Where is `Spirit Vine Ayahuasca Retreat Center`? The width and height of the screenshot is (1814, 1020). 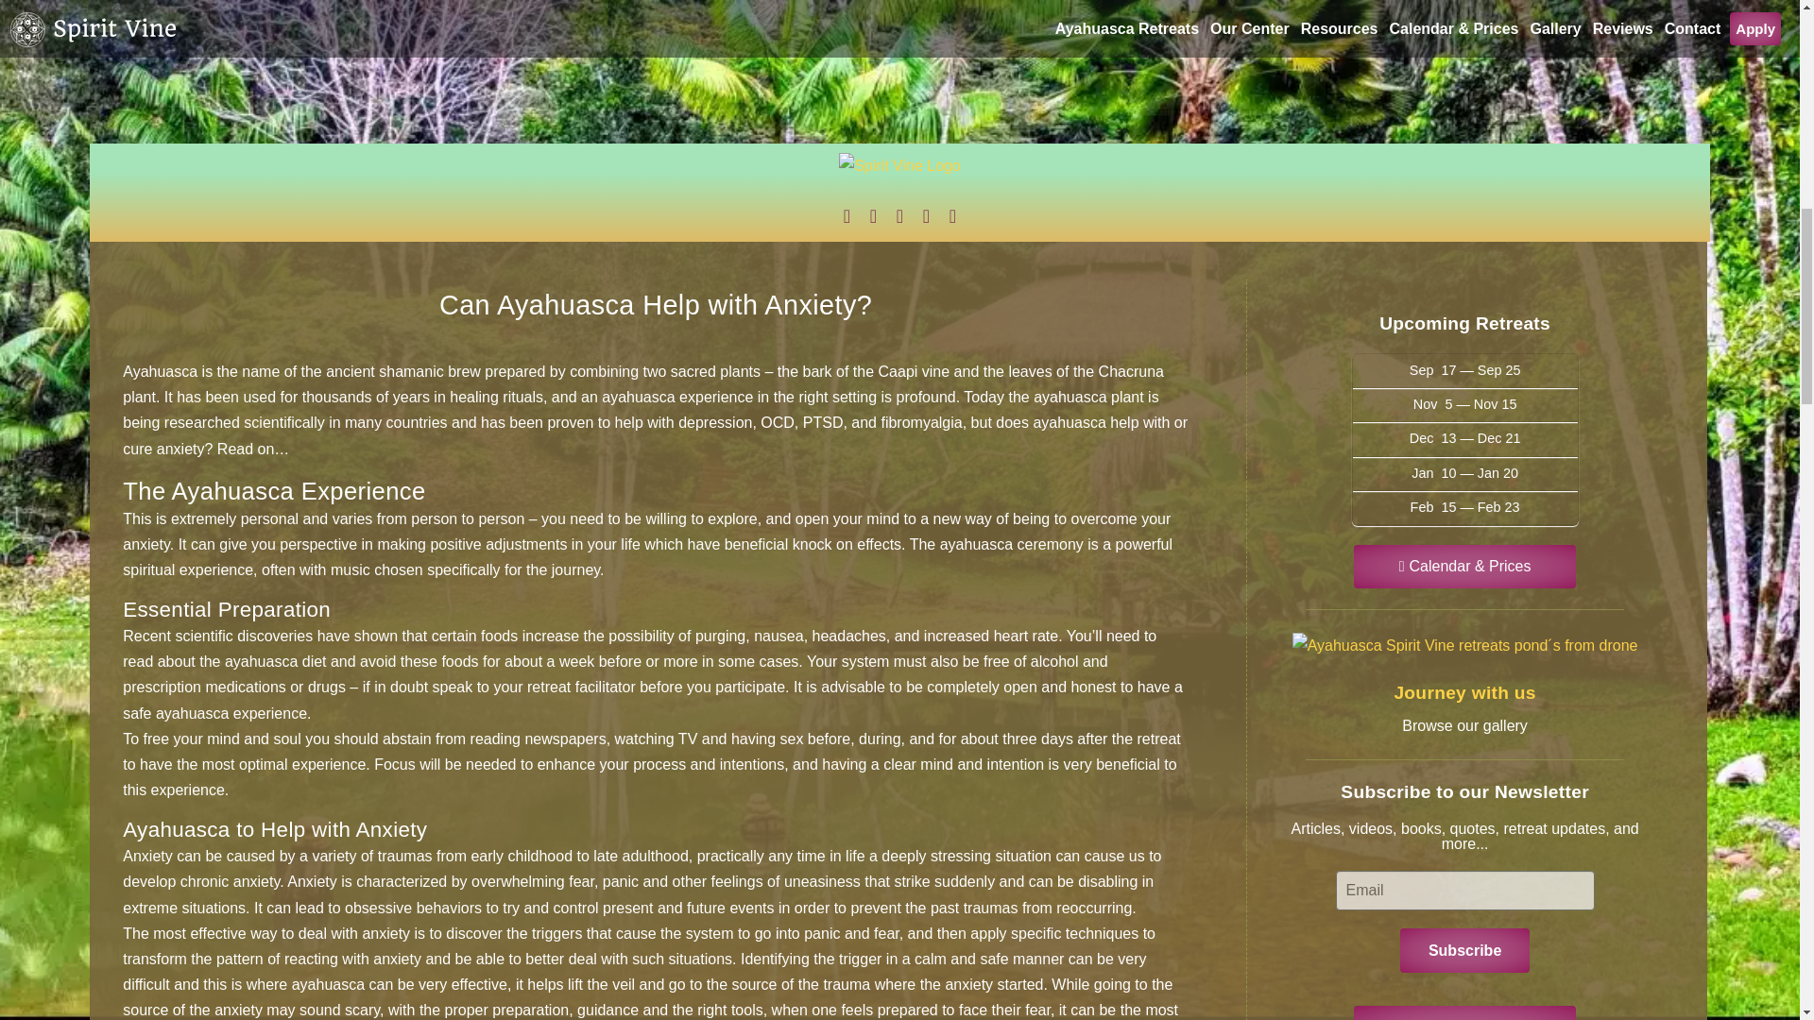 Spirit Vine Ayahuasca Retreat Center is located at coordinates (899, 172).